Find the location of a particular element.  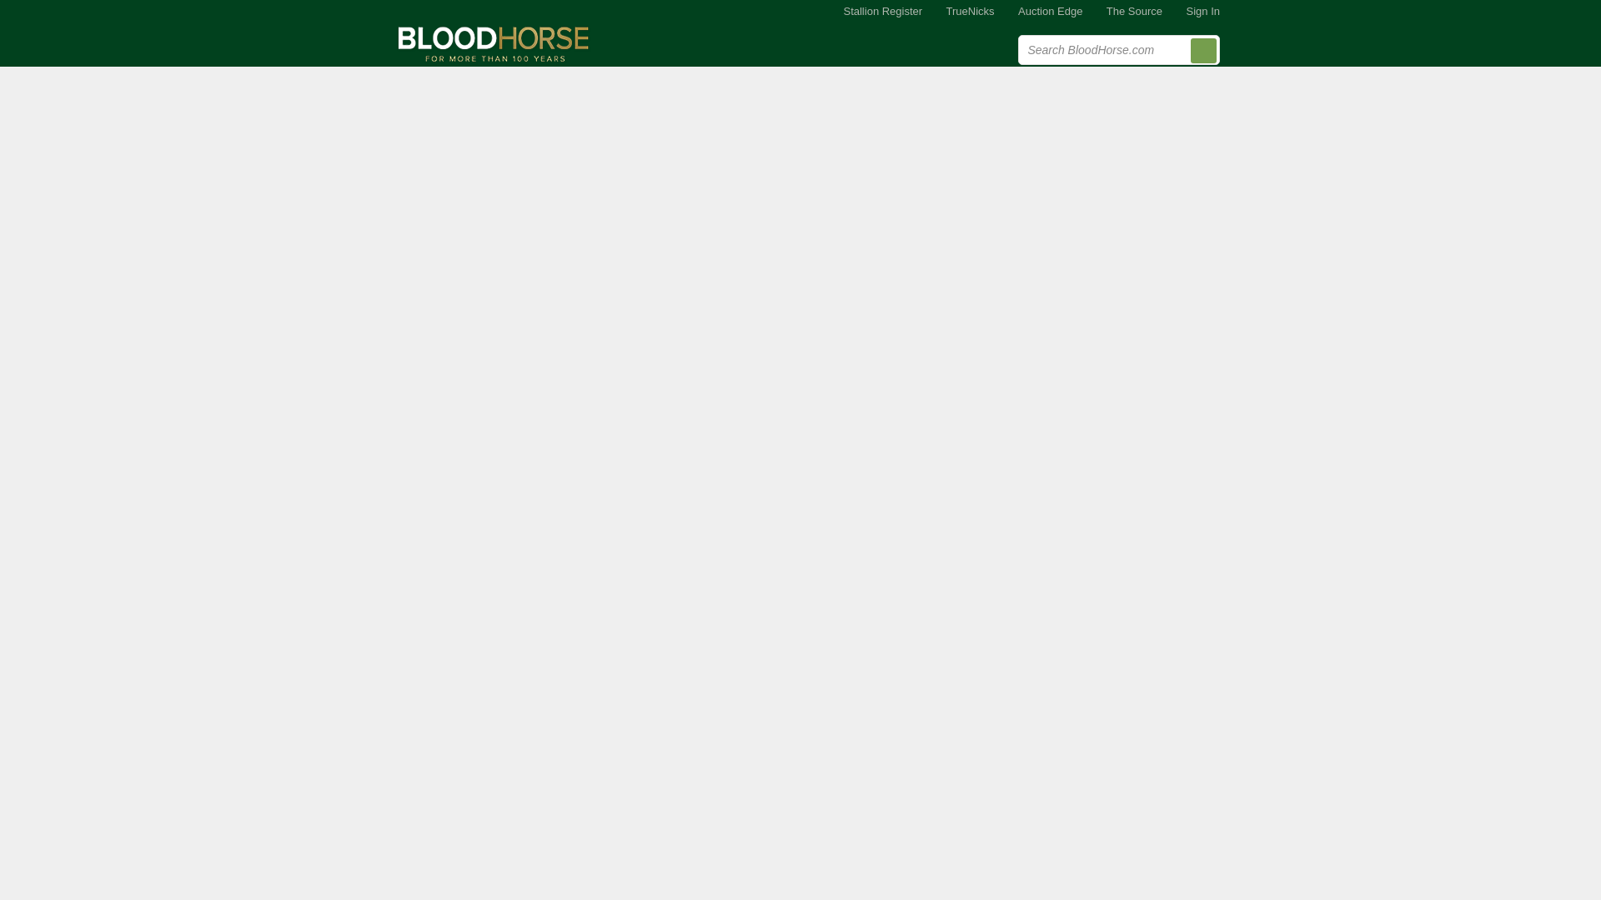

Auction Edge is located at coordinates (1050, 12).